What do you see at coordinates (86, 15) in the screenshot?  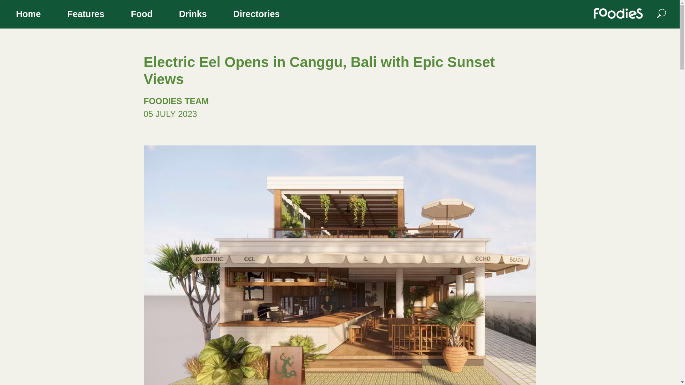 I see `Features` at bounding box center [86, 15].